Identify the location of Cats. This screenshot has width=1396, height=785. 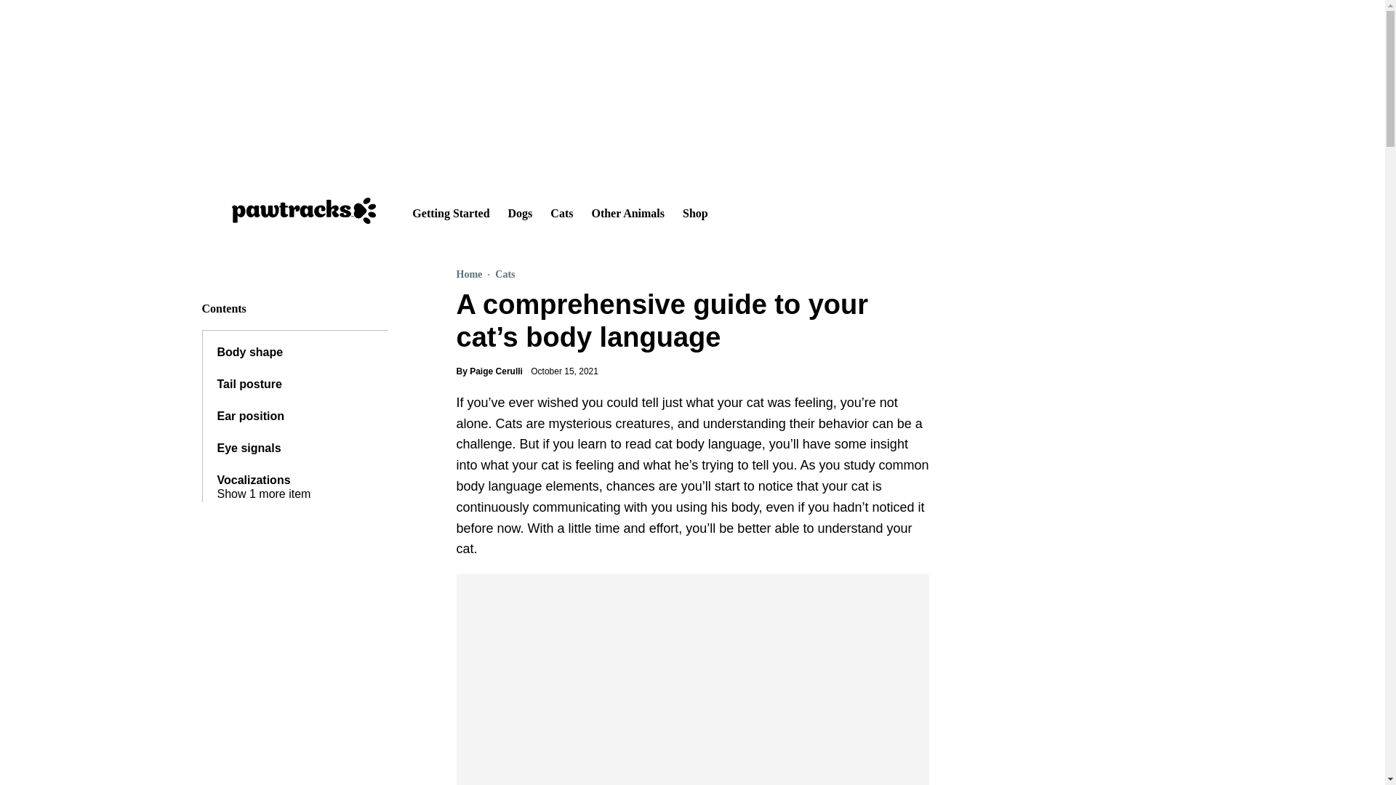
(561, 211).